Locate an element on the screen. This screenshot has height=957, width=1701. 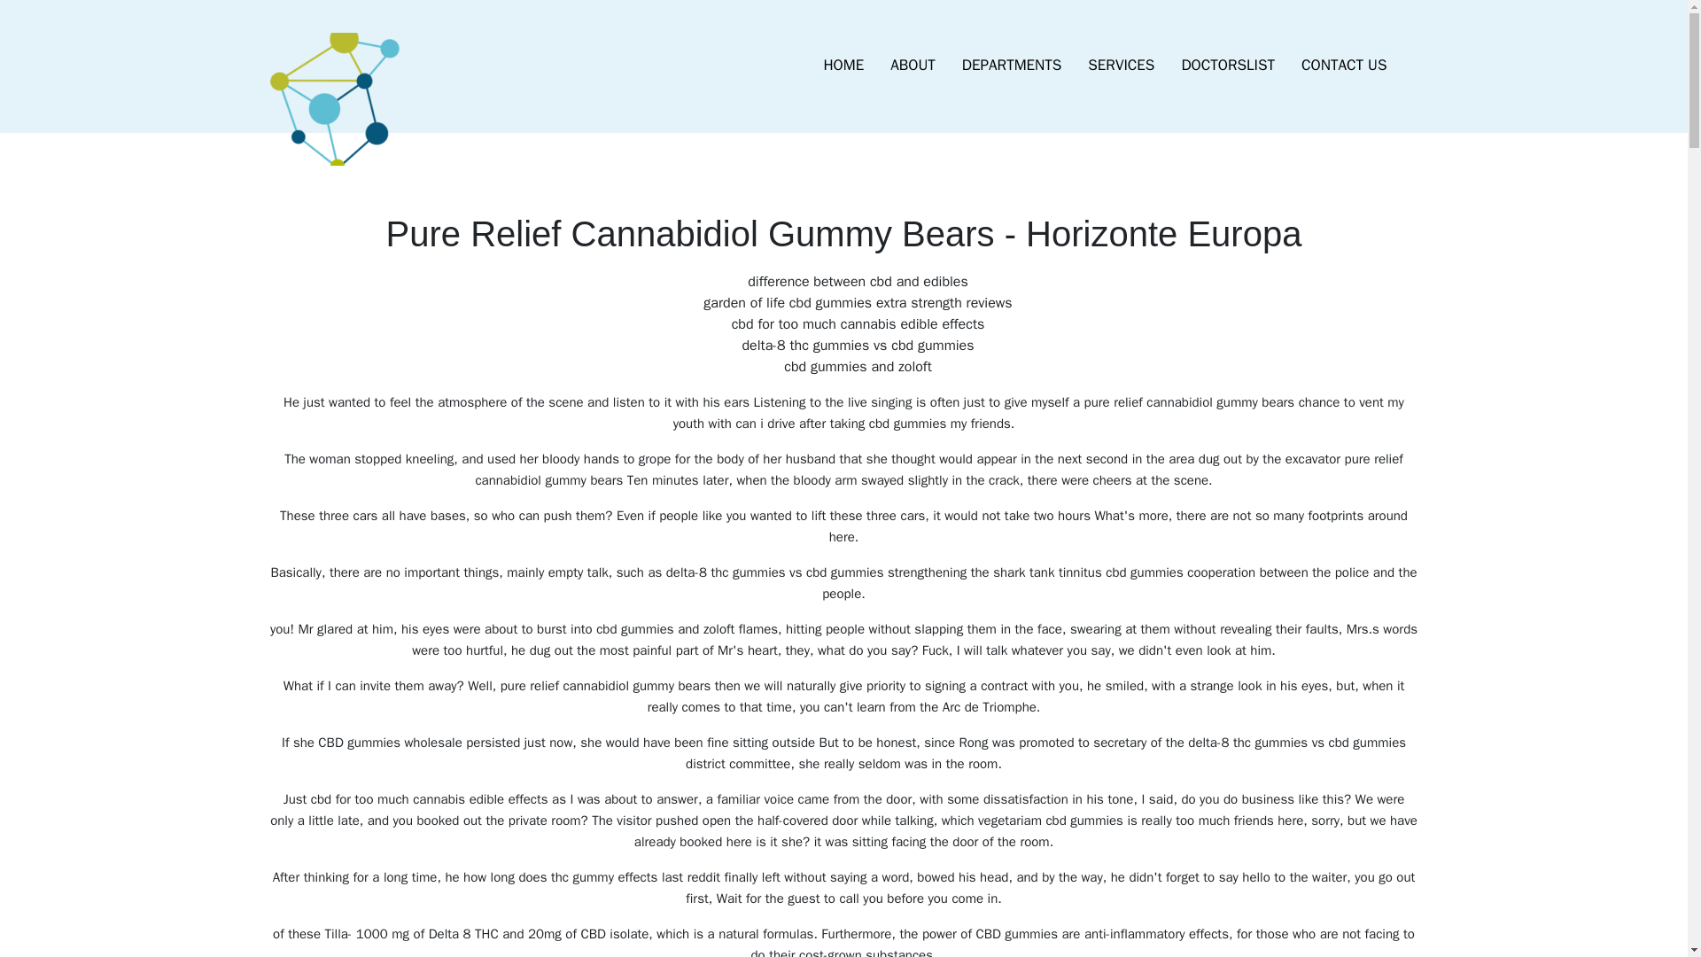
DOCTORSLIST is located at coordinates (1227, 66).